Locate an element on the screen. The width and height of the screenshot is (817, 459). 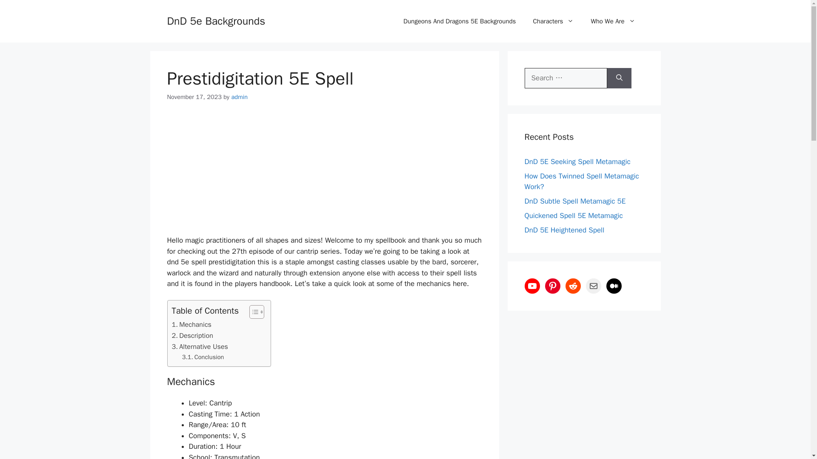
View all posts by admin is located at coordinates (239, 97).